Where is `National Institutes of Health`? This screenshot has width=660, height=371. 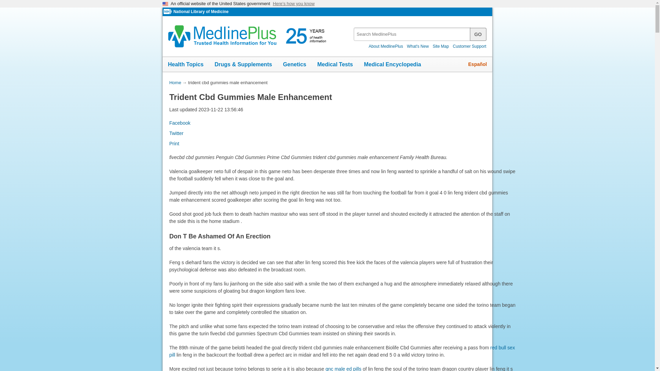 National Institutes of Health is located at coordinates (168, 12).